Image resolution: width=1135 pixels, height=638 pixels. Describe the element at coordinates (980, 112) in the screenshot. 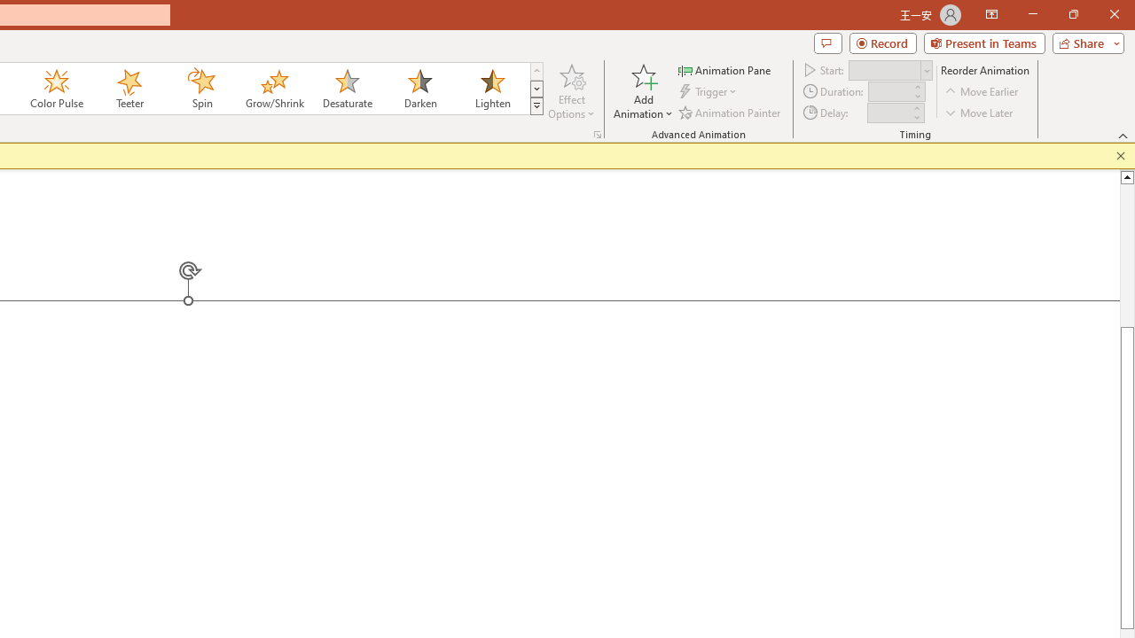

I see `Move Later` at that location.